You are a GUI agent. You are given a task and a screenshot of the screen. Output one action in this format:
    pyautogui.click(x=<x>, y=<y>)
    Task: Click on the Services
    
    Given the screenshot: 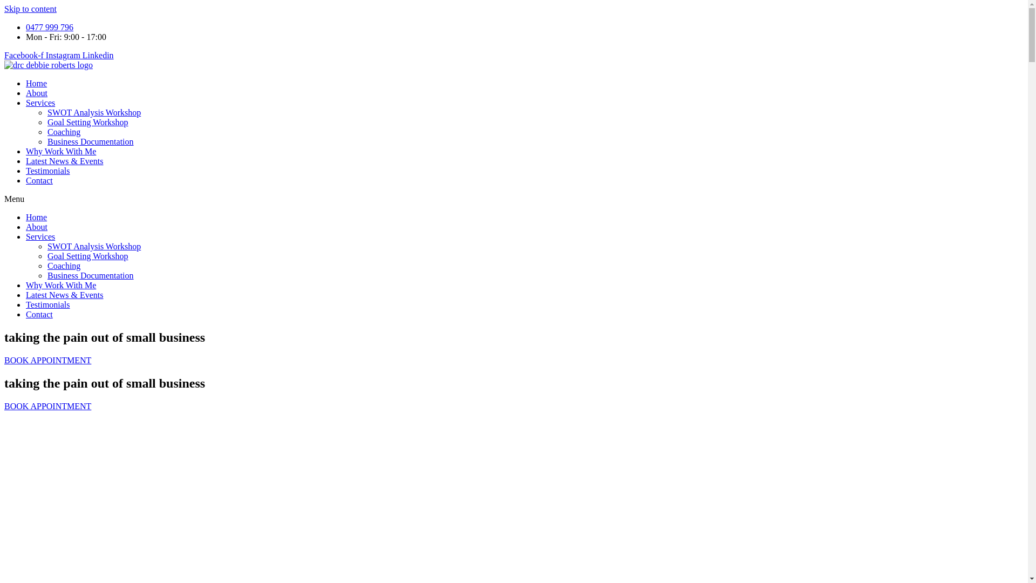 What is the action you would take?
    pyautogui.click(x=40, y=103)
    